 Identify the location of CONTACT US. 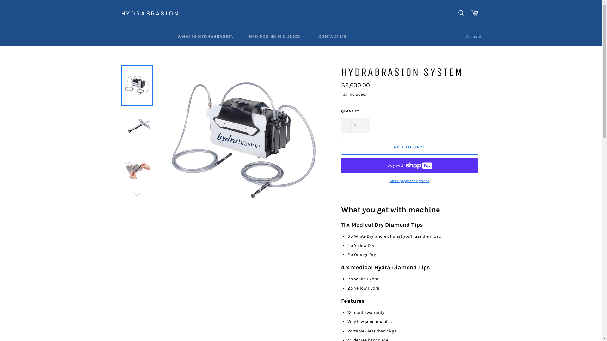
(333, 37).